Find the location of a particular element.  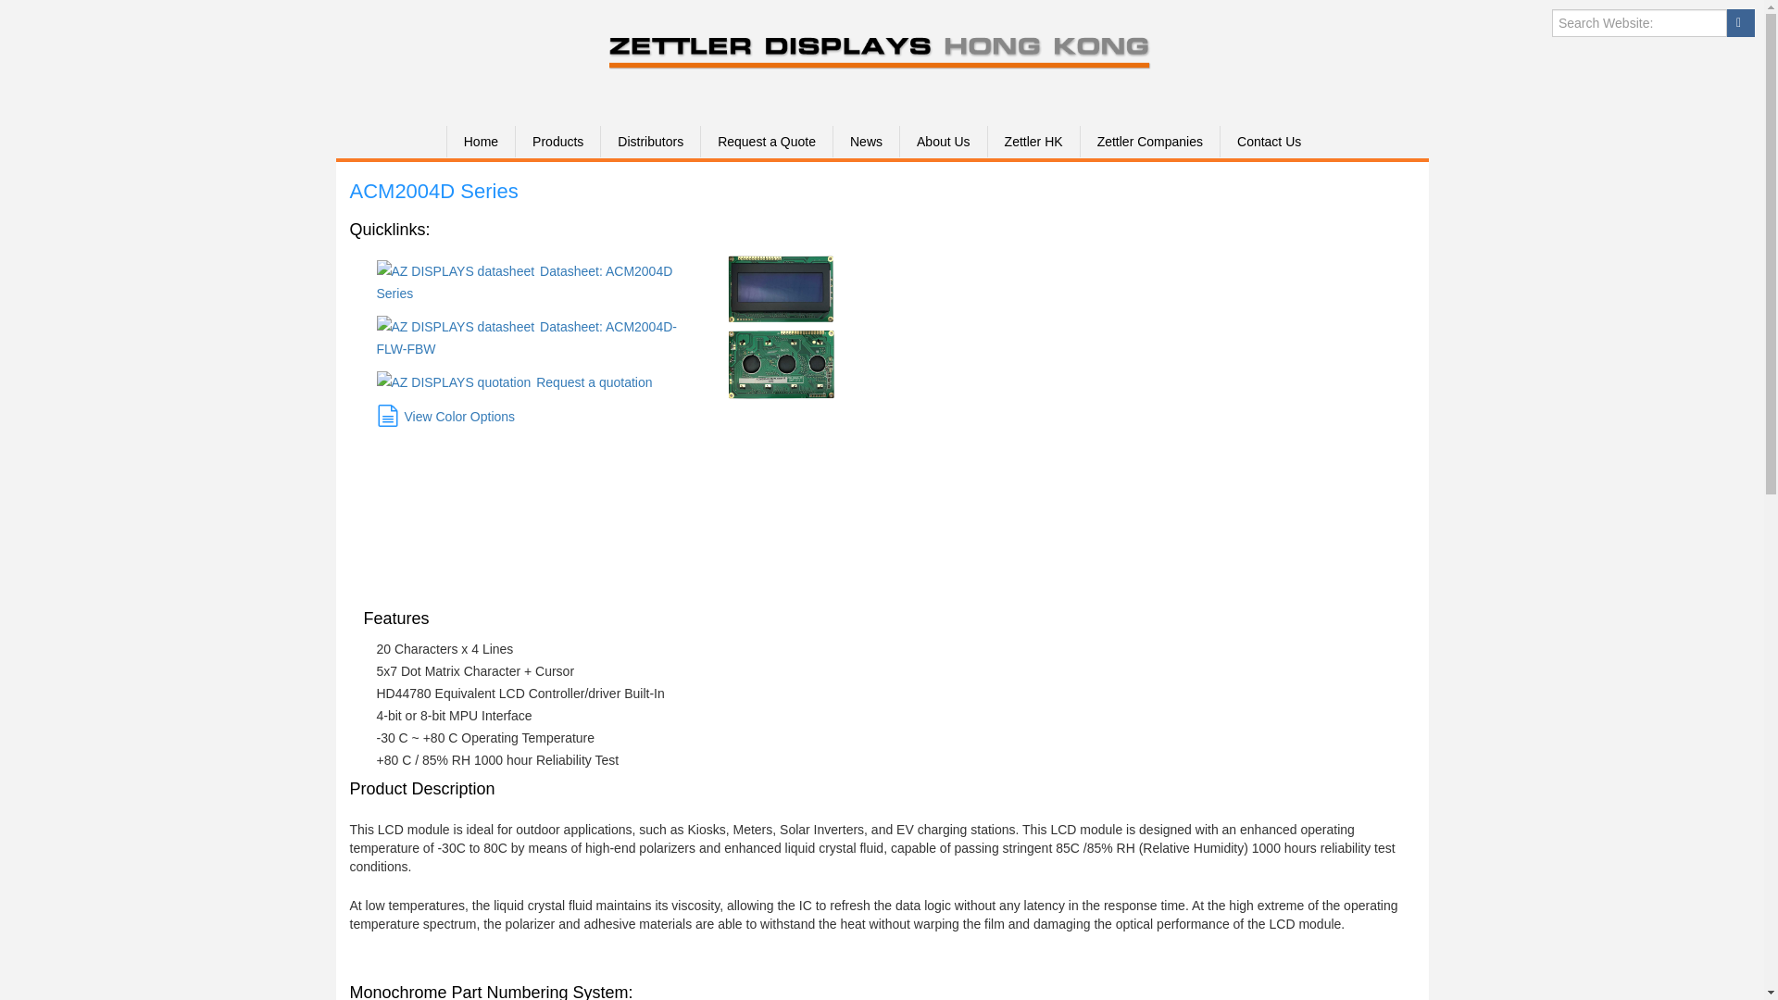

Zettler HK is located at coordinates (1033, 141).